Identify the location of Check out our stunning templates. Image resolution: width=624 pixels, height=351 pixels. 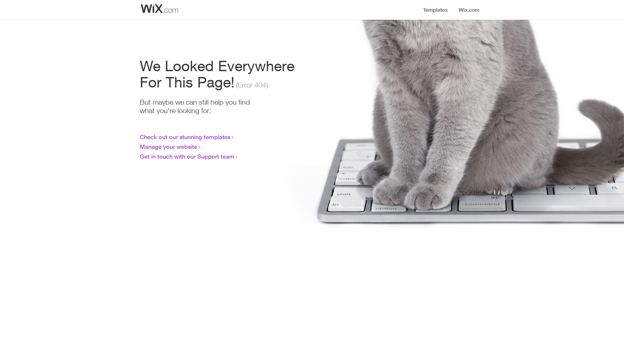
(185, 137).